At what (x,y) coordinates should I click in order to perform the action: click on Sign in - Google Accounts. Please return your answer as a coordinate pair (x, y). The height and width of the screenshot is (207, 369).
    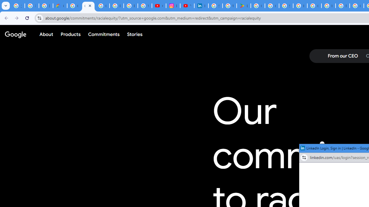
    Looking at the image, I should click on (286, 6).